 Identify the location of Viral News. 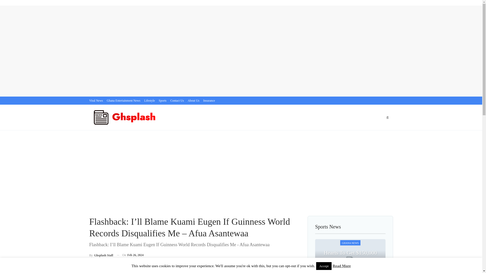
(96, 101).